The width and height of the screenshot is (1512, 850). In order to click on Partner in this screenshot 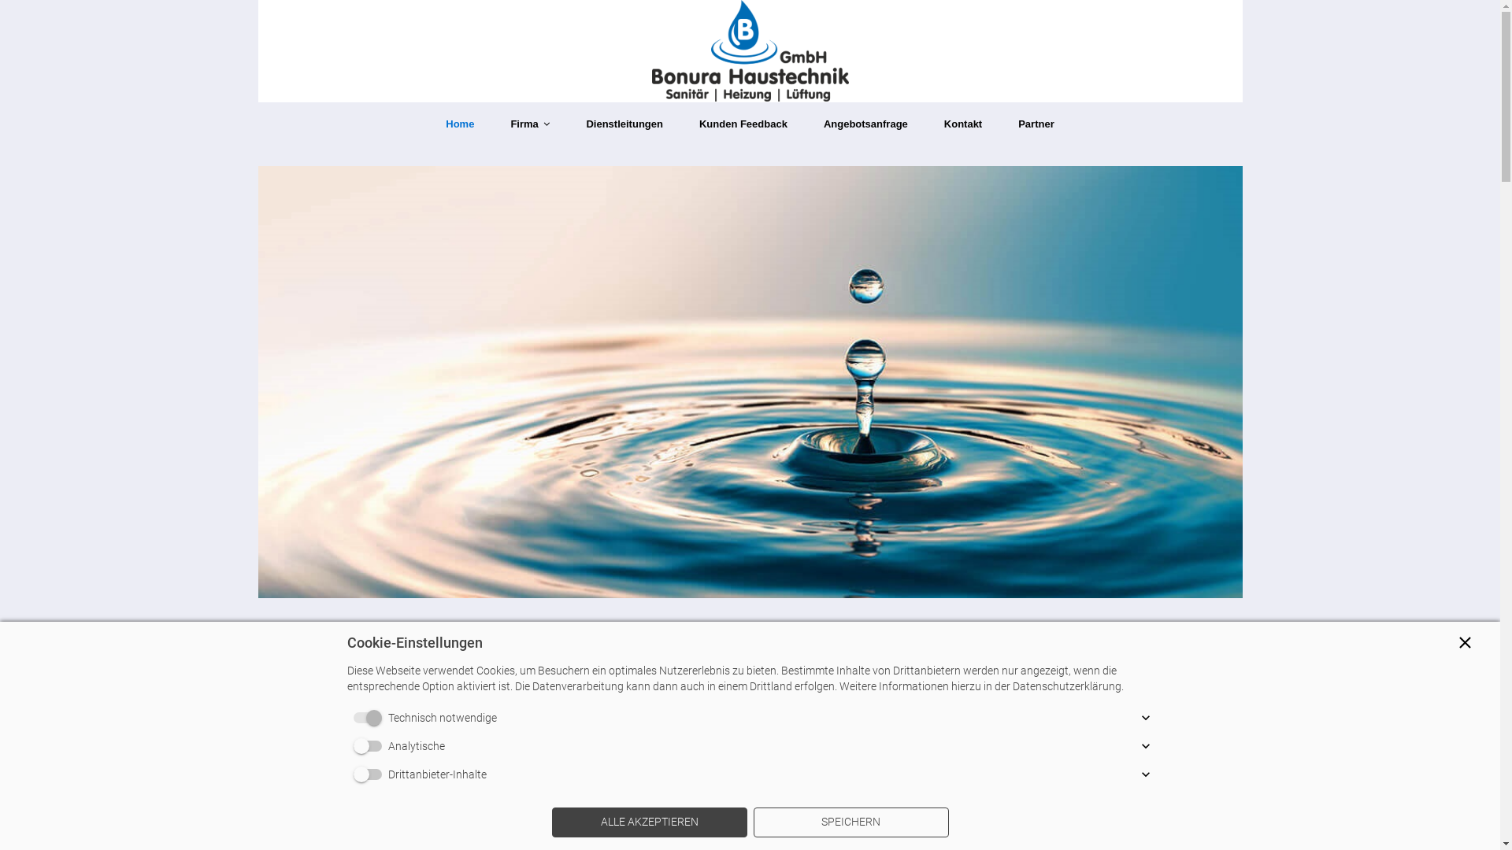, I will do `click(1036, 124)`.